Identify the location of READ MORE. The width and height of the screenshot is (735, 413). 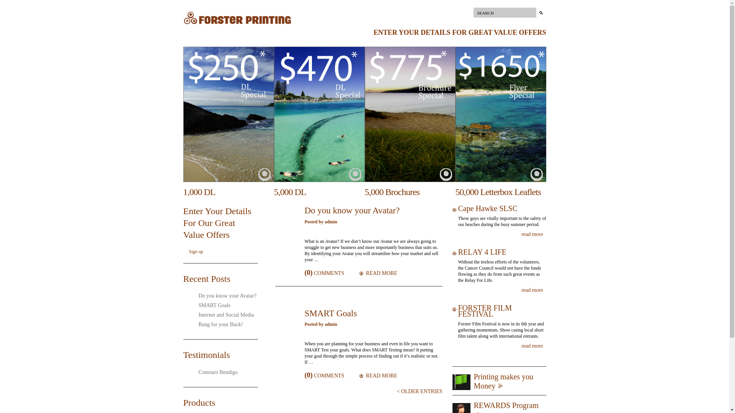
(378, 273).